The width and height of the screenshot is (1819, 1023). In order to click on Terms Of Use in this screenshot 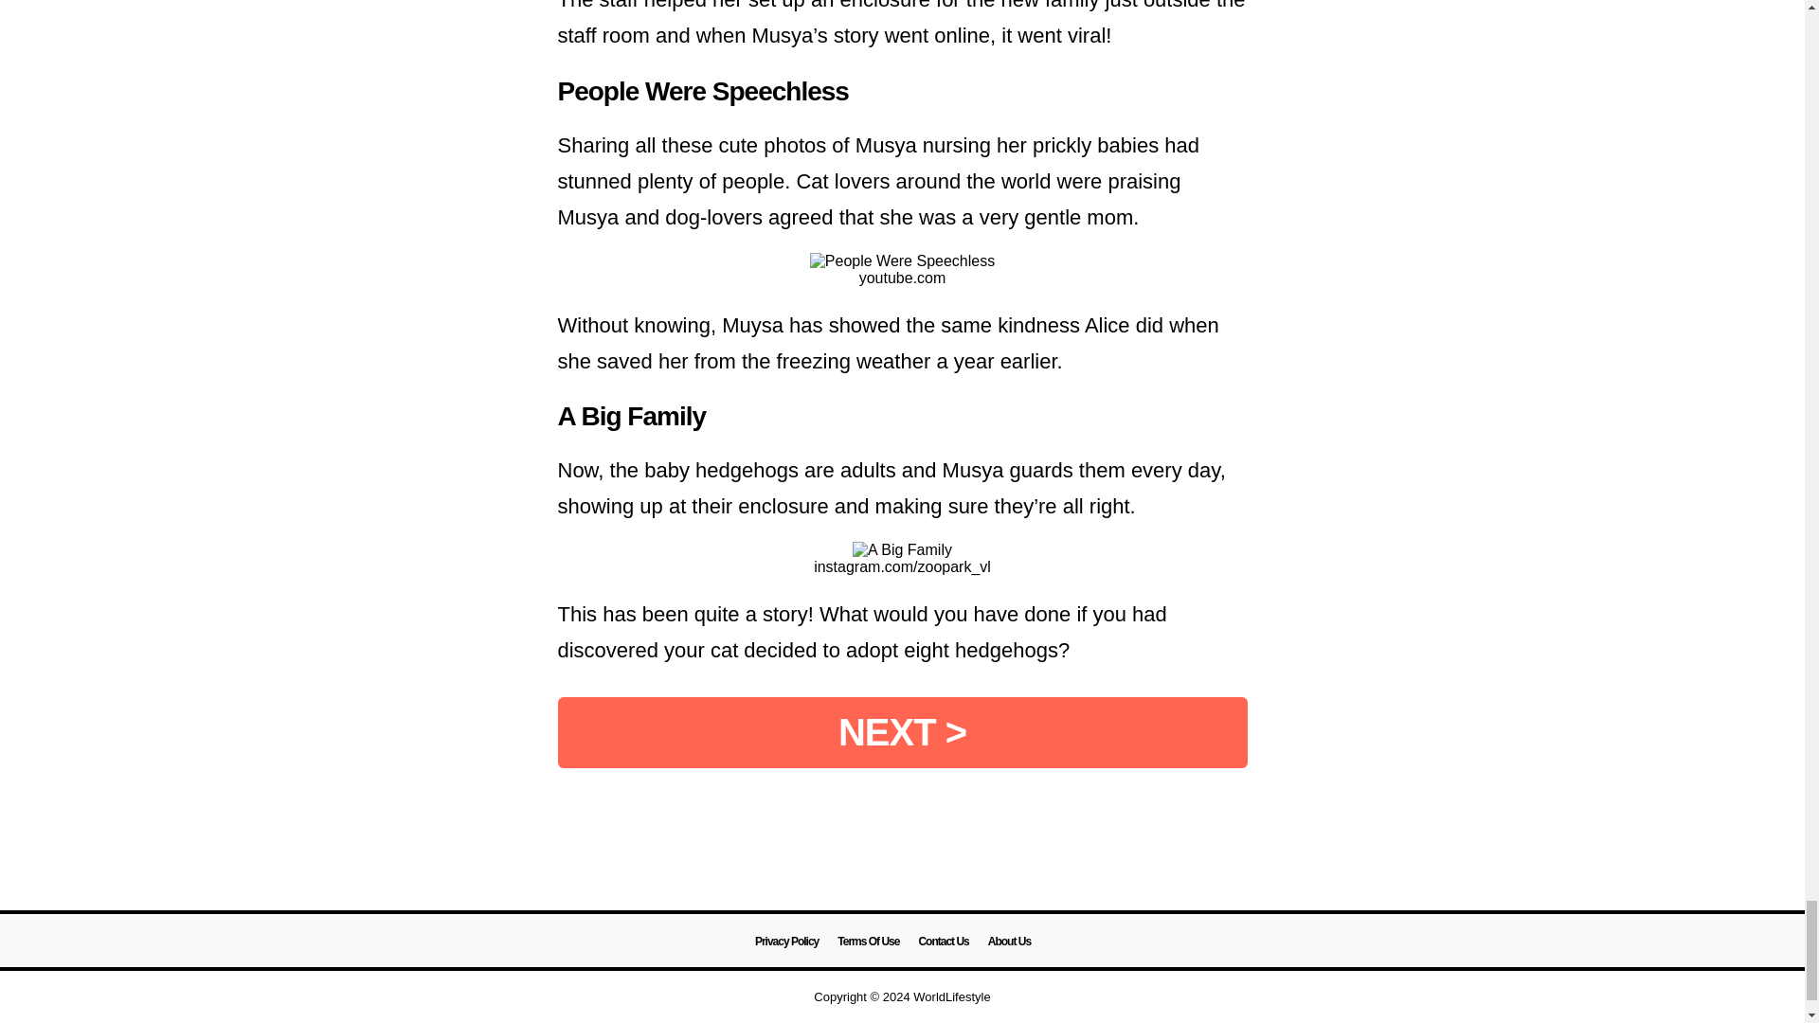, I will do `click(868, 942)`.